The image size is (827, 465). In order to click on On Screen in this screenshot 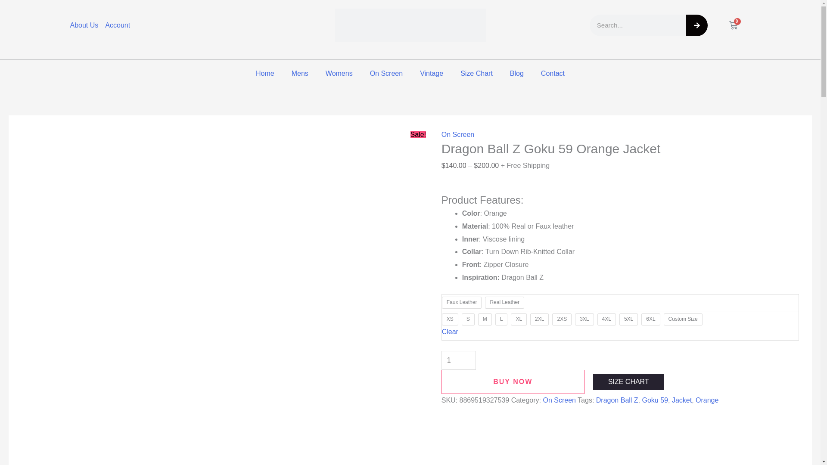, I will do `click(386, 73)`.